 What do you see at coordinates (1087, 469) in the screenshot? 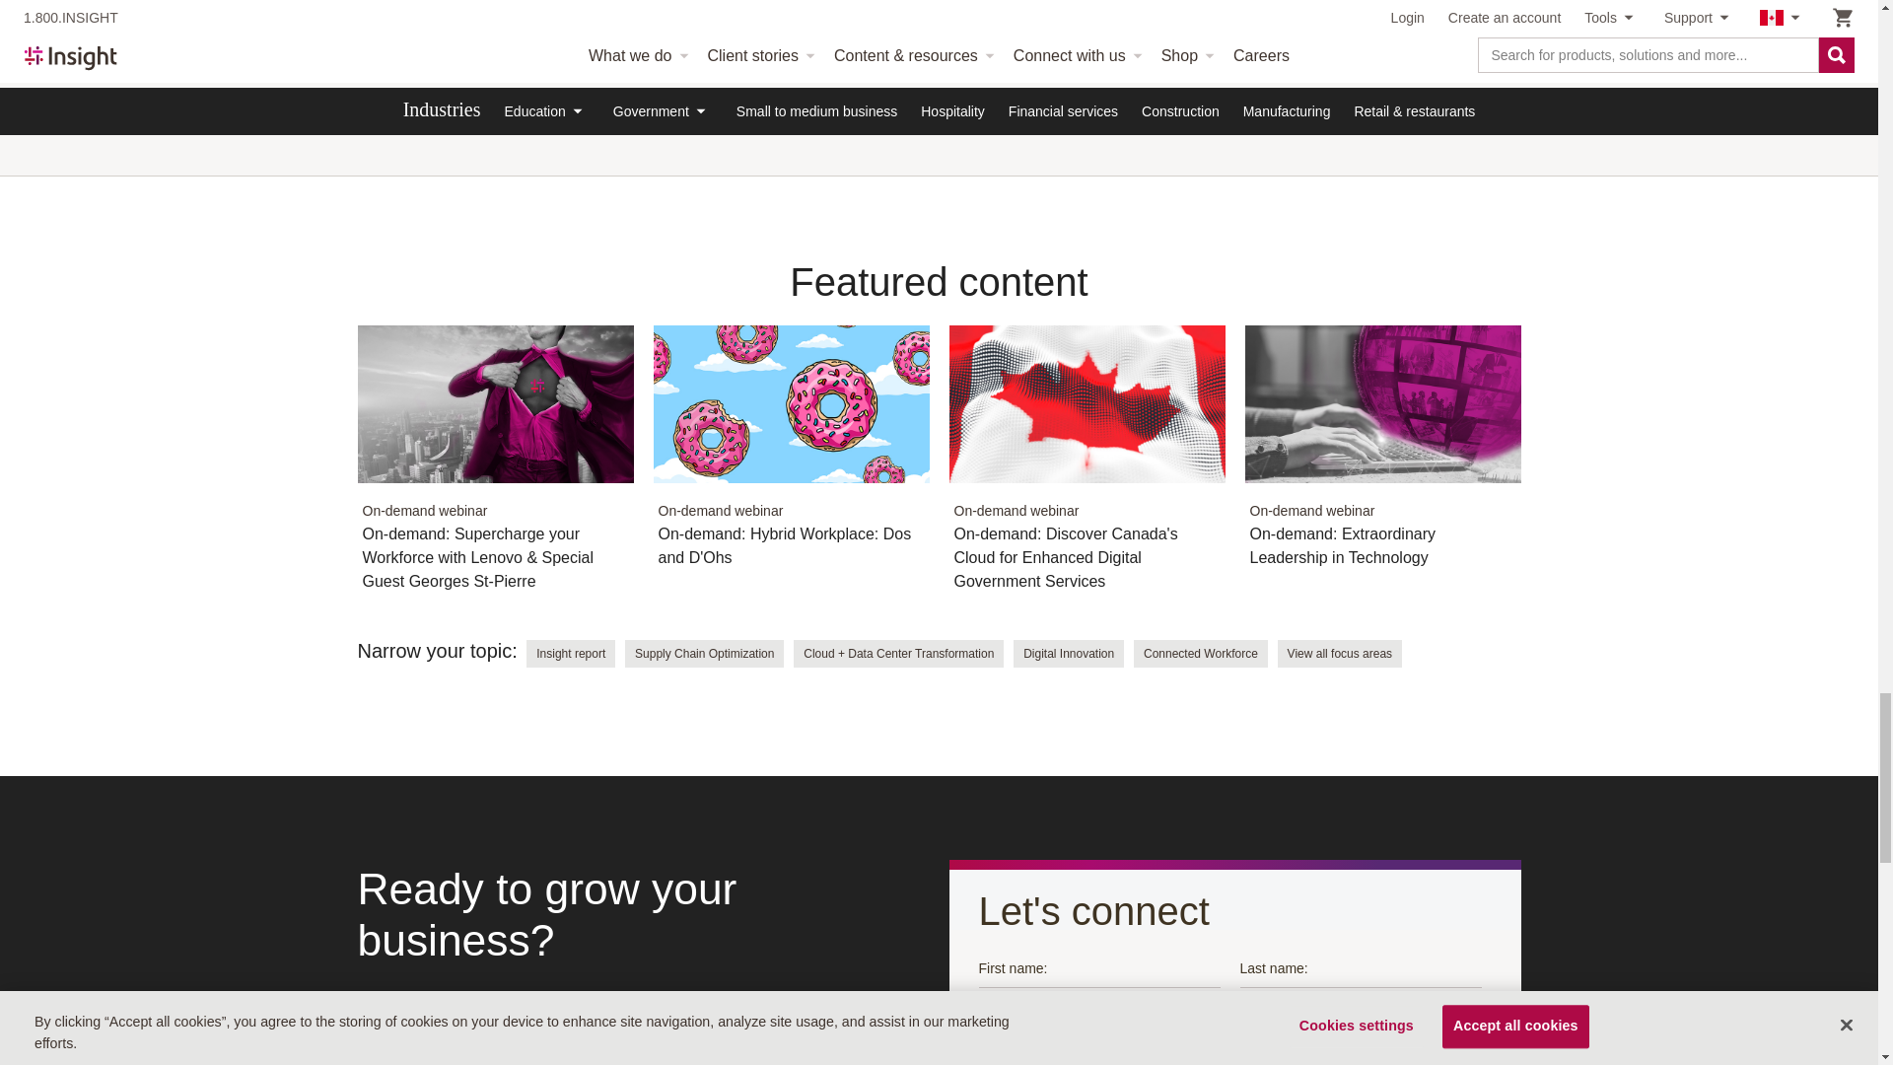
I see `Read more` at bounding box center [1087, 469].